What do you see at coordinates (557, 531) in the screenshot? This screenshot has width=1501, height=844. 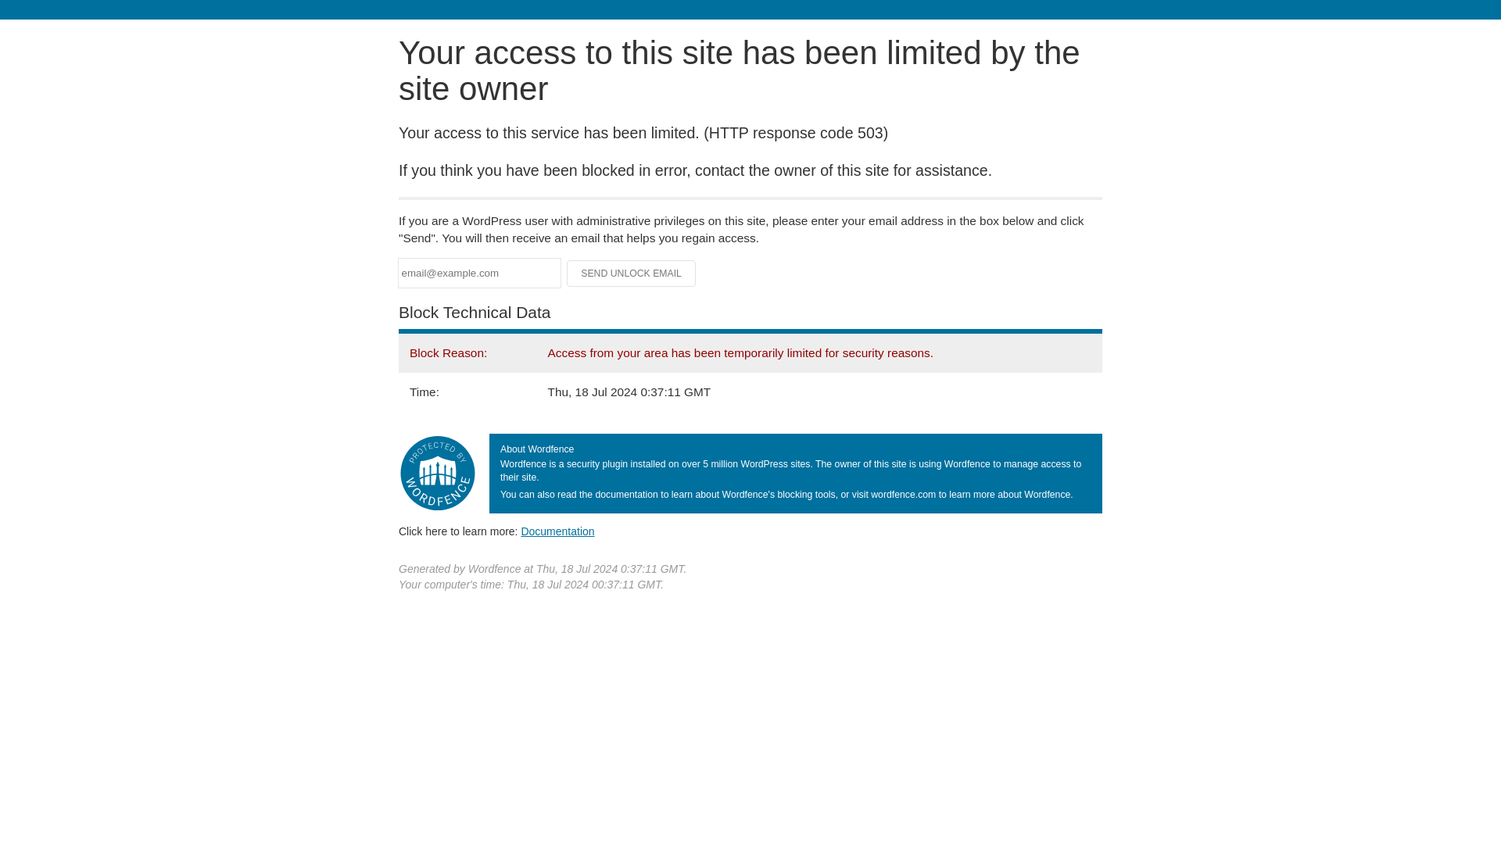 I see `Documentation` at bounding box center [557, 531].